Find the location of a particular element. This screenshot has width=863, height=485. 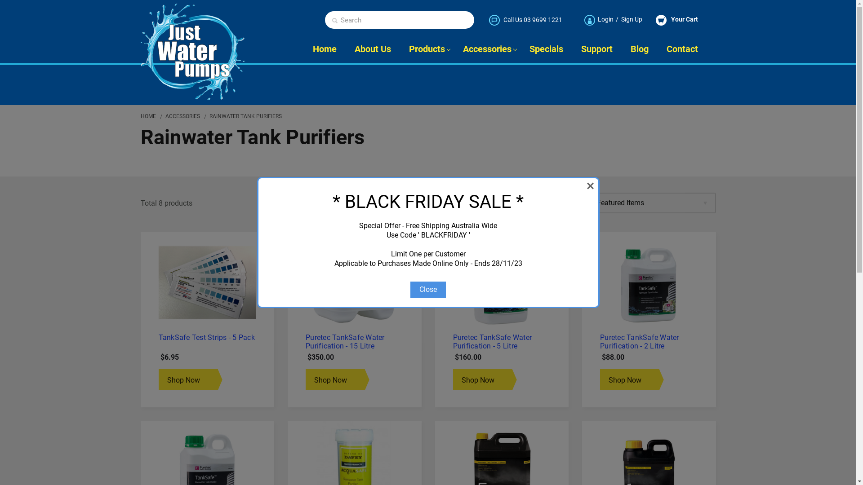

About Us is located at coordinates (372, 49).